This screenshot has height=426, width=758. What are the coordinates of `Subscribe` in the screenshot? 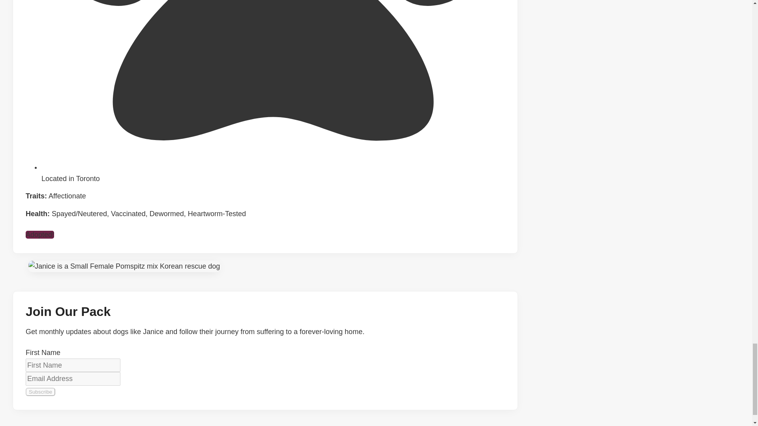 It's located at (40, 392).